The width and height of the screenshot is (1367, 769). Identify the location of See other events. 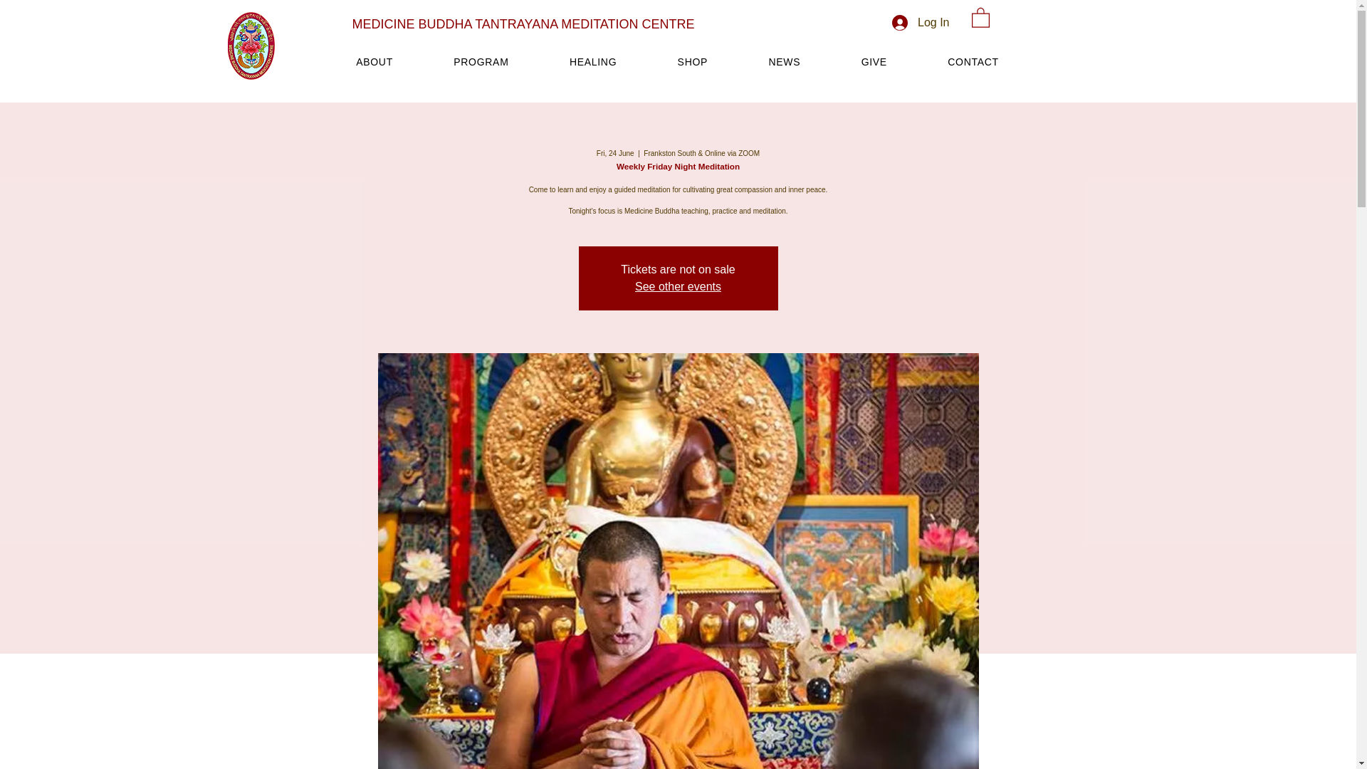
(678, 286).